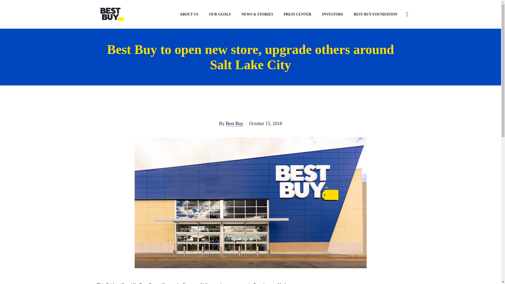 Image resolution: width=505 pixels, height=284 pixels. I want to click on ABOUT US, so click(189, 14).